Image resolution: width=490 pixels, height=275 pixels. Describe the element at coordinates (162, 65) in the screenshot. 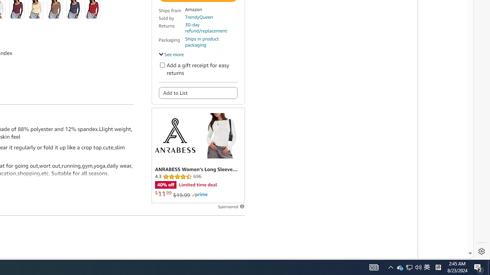

I see `Add a gift receipt for easy returns` at that location.